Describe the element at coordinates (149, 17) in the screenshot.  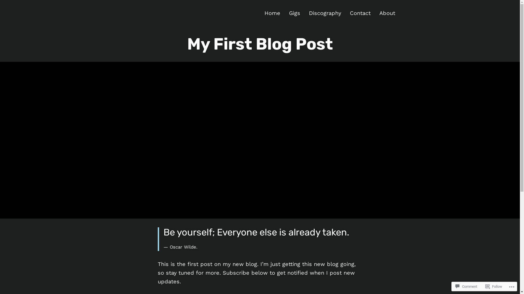
I see `Shambertans` at that location.